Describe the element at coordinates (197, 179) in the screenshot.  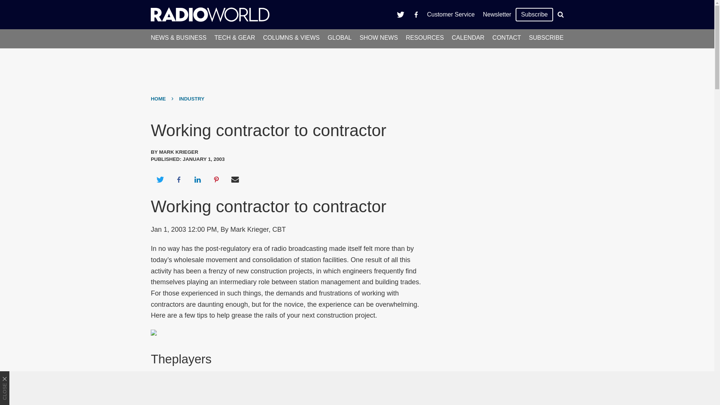
I see `Share on LinkedIn` at that location.